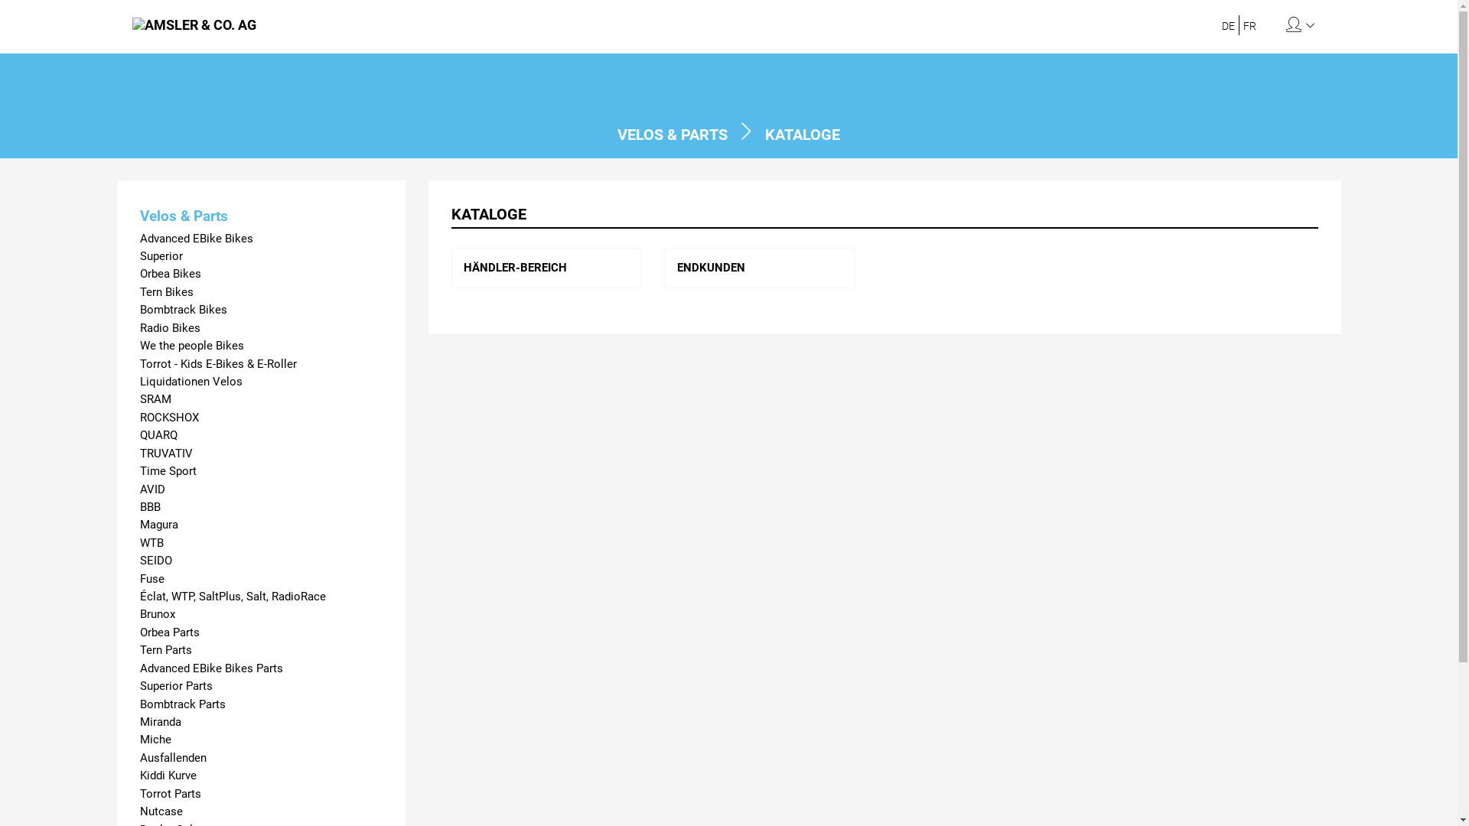 Image resolution: width=1469 pixels, height=826 pixels. What do you see at coordinates (261, 292) in the screenshot?
I see `Tern Bikes` at bounding box center [261, 292].